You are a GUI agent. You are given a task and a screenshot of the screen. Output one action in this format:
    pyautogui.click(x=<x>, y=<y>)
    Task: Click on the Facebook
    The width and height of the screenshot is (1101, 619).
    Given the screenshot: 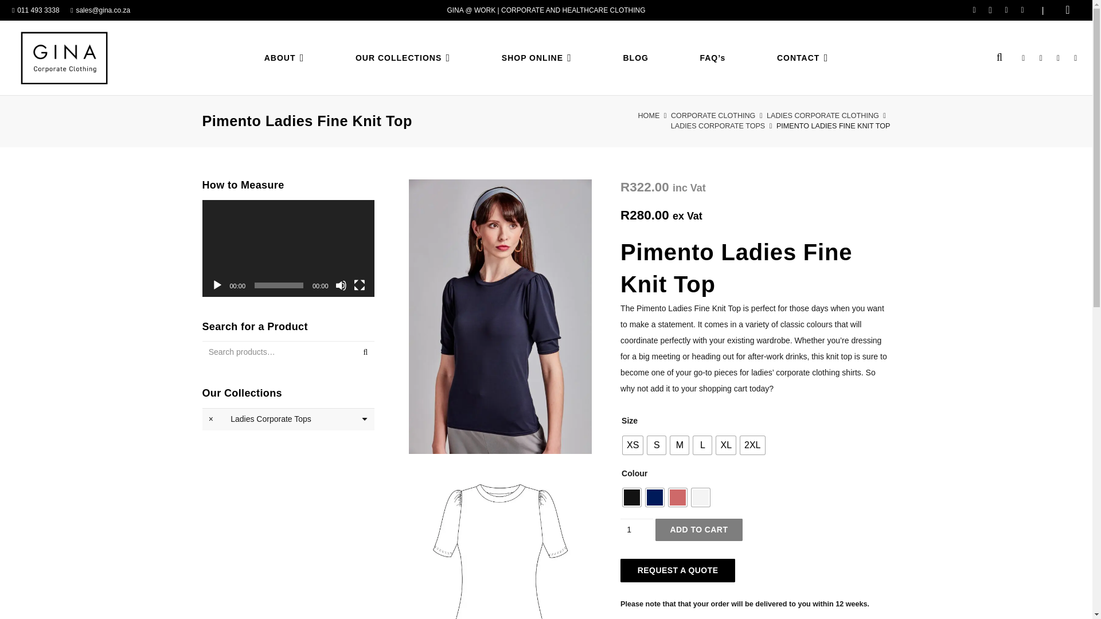 What is the action you would take?
    pyautogui.click(x=974, y=10)
    